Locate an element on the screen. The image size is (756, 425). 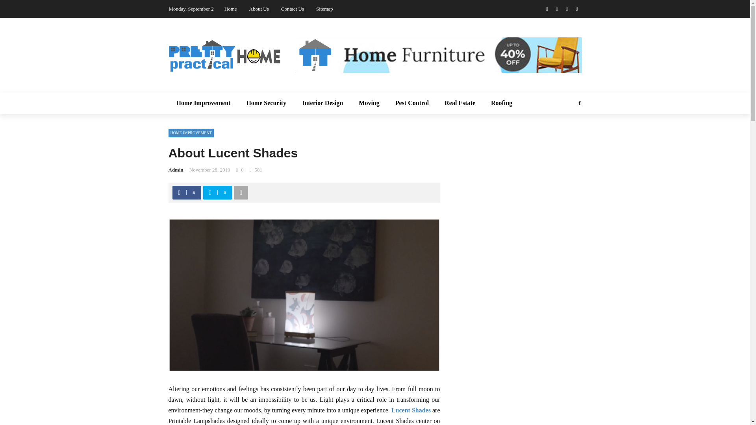
Home Improvement is located at coordinates (204, 103).